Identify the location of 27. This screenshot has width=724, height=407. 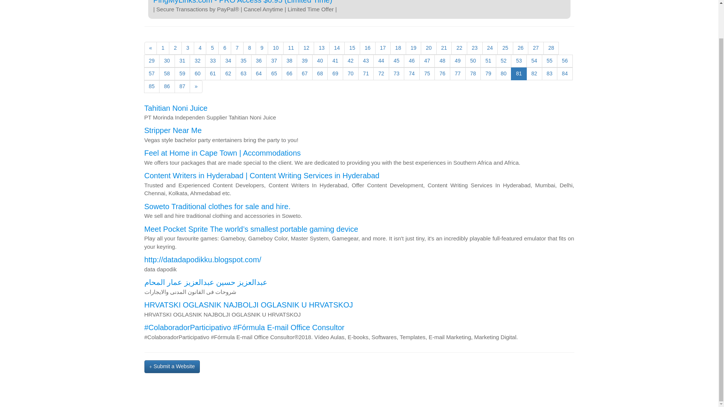
(535, 48).